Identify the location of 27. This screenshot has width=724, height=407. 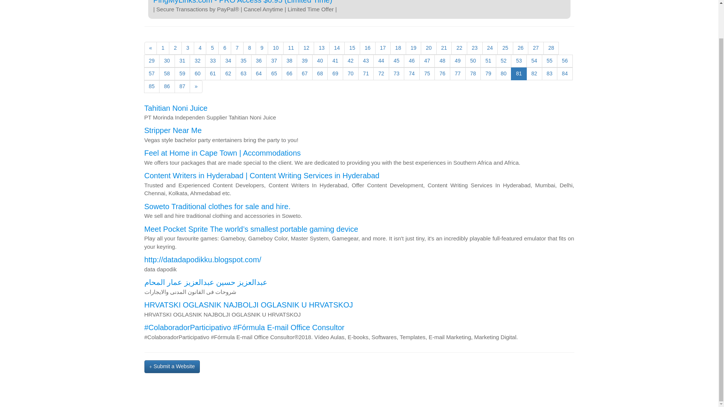
(535, 48).